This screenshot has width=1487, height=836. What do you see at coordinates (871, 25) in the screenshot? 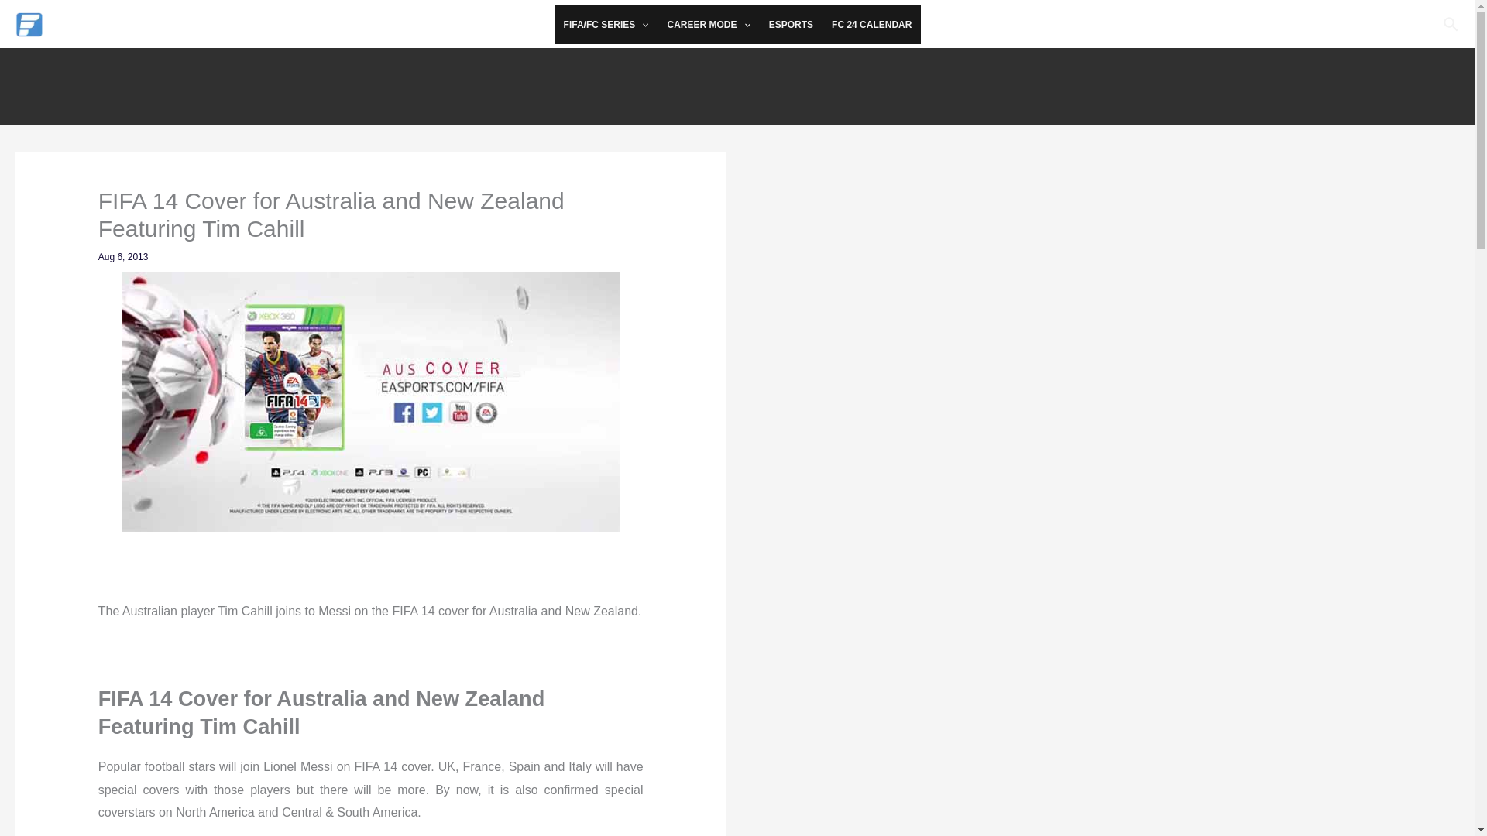
I see `FC 24 CALENDAR` at bounding box center [871, 25].